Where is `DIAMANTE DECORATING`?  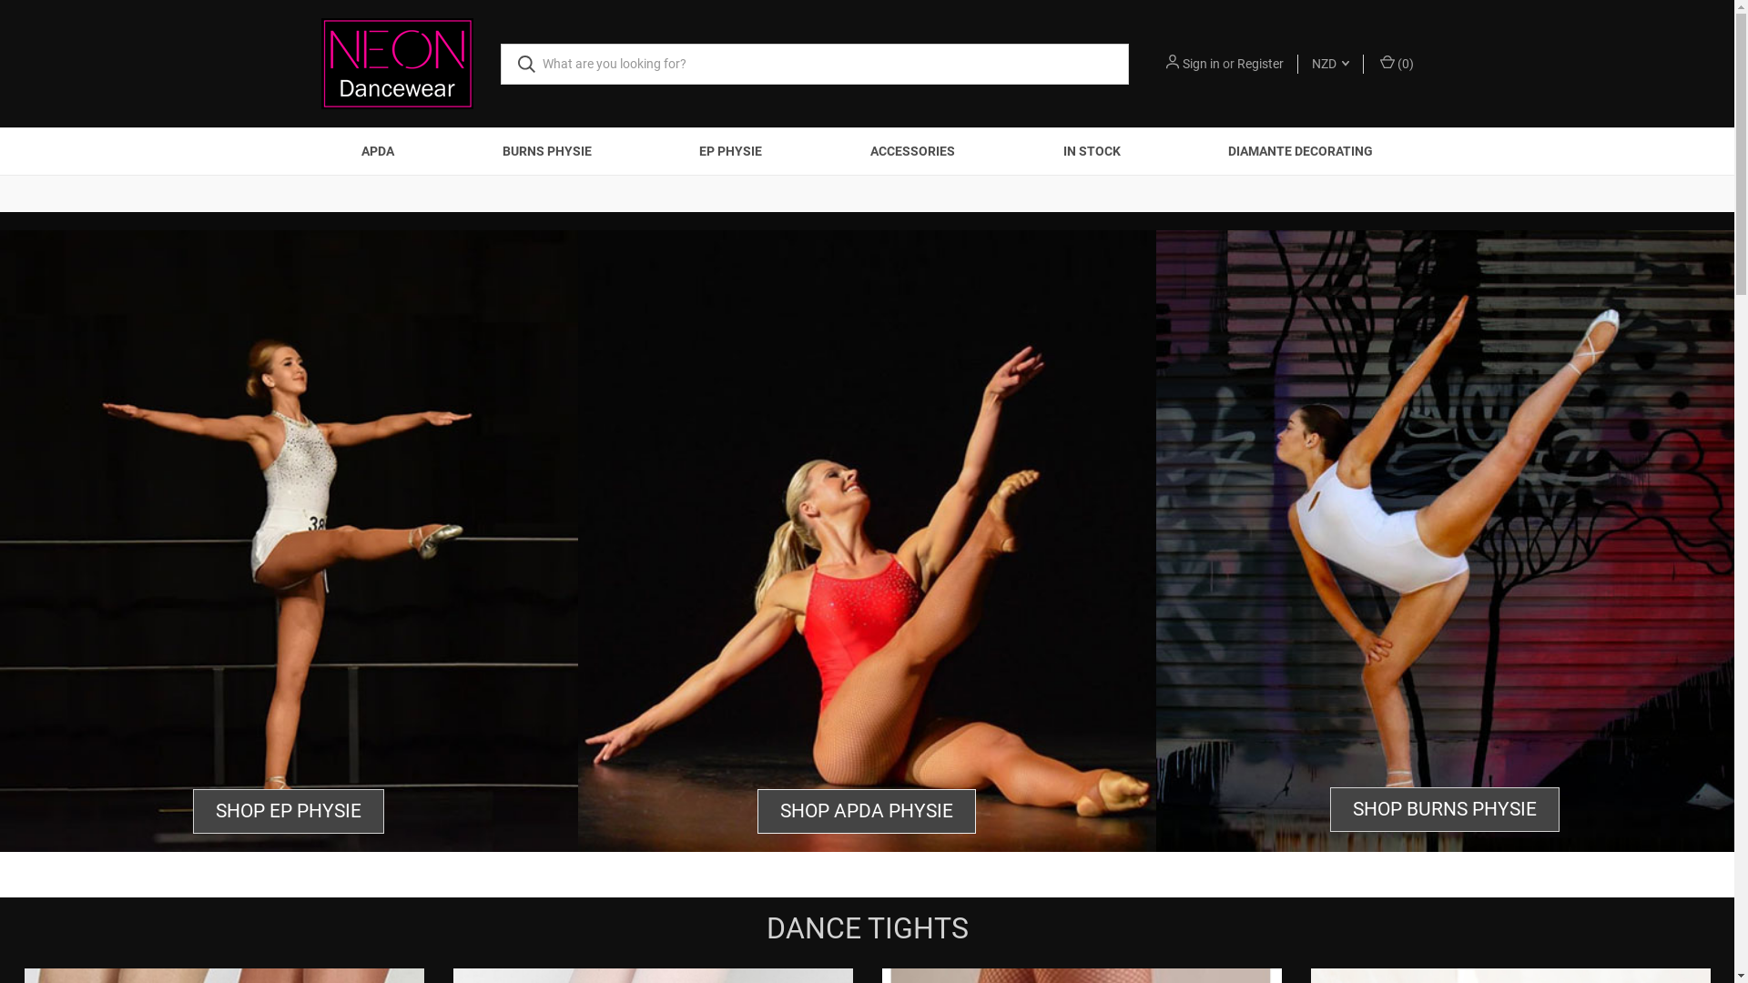
DIAMANTE DECORATING is located at coordinates (1301, 151).